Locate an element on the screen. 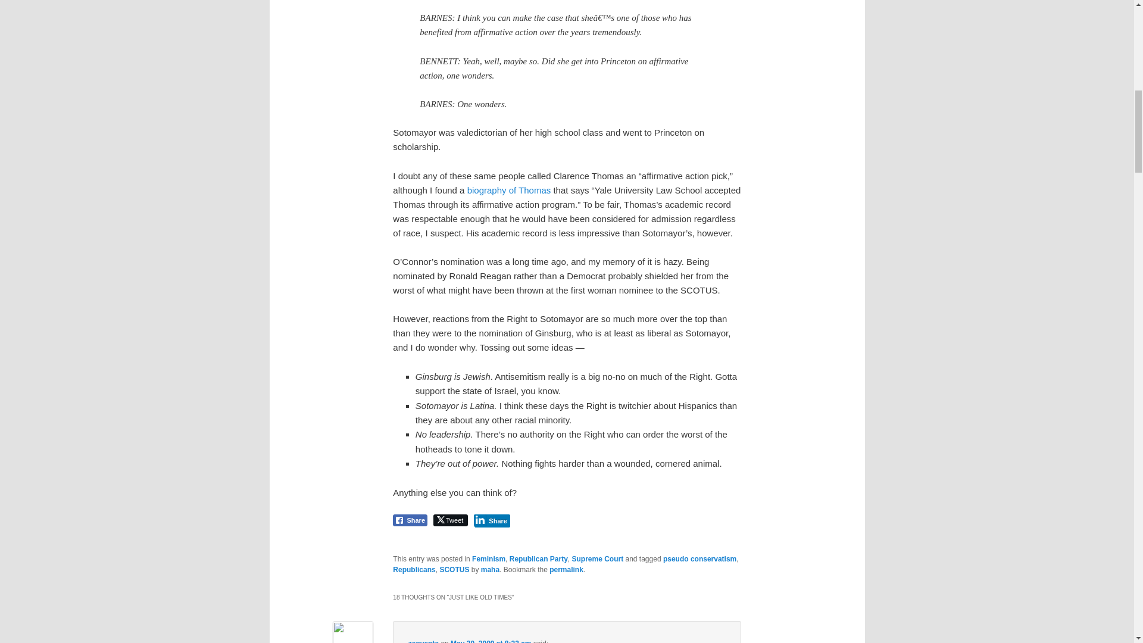 The image size is (1143, 643). zenyenta is located at coordinates (423, 641).